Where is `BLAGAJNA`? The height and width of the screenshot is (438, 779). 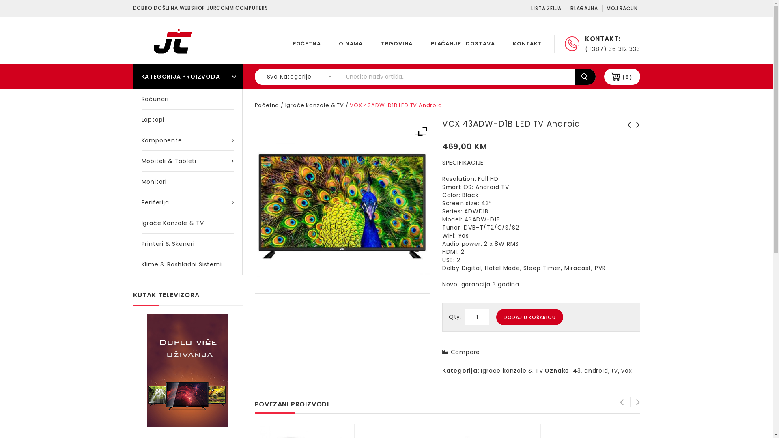 BLAGAJNA is located at coordinates (583, 8).